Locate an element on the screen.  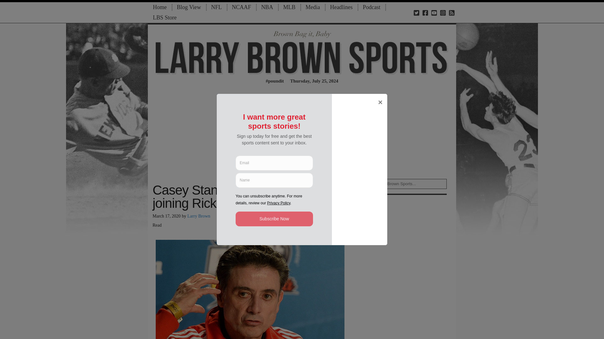
Blog View is located at coordinates (189, 7).